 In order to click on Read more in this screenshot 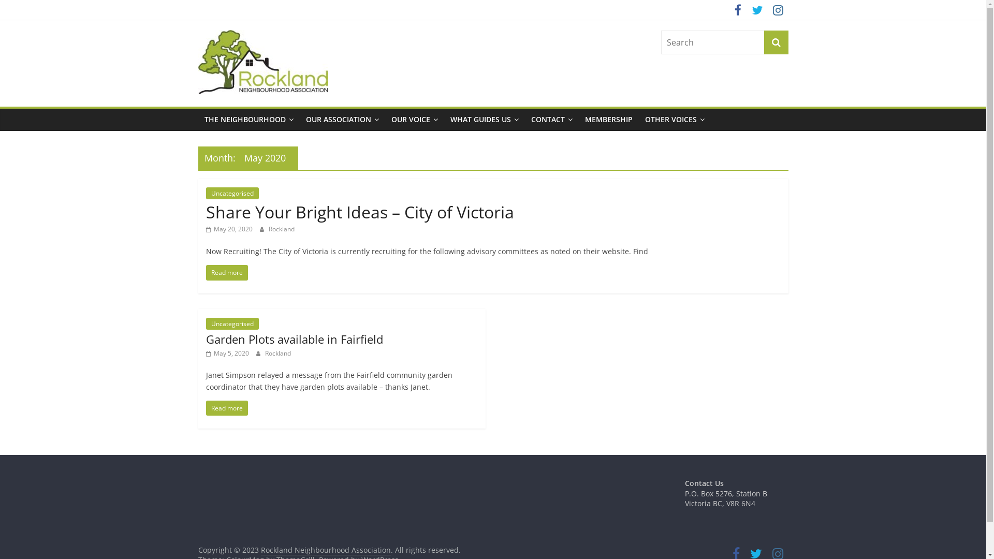, I will do `click(227, 408)`.